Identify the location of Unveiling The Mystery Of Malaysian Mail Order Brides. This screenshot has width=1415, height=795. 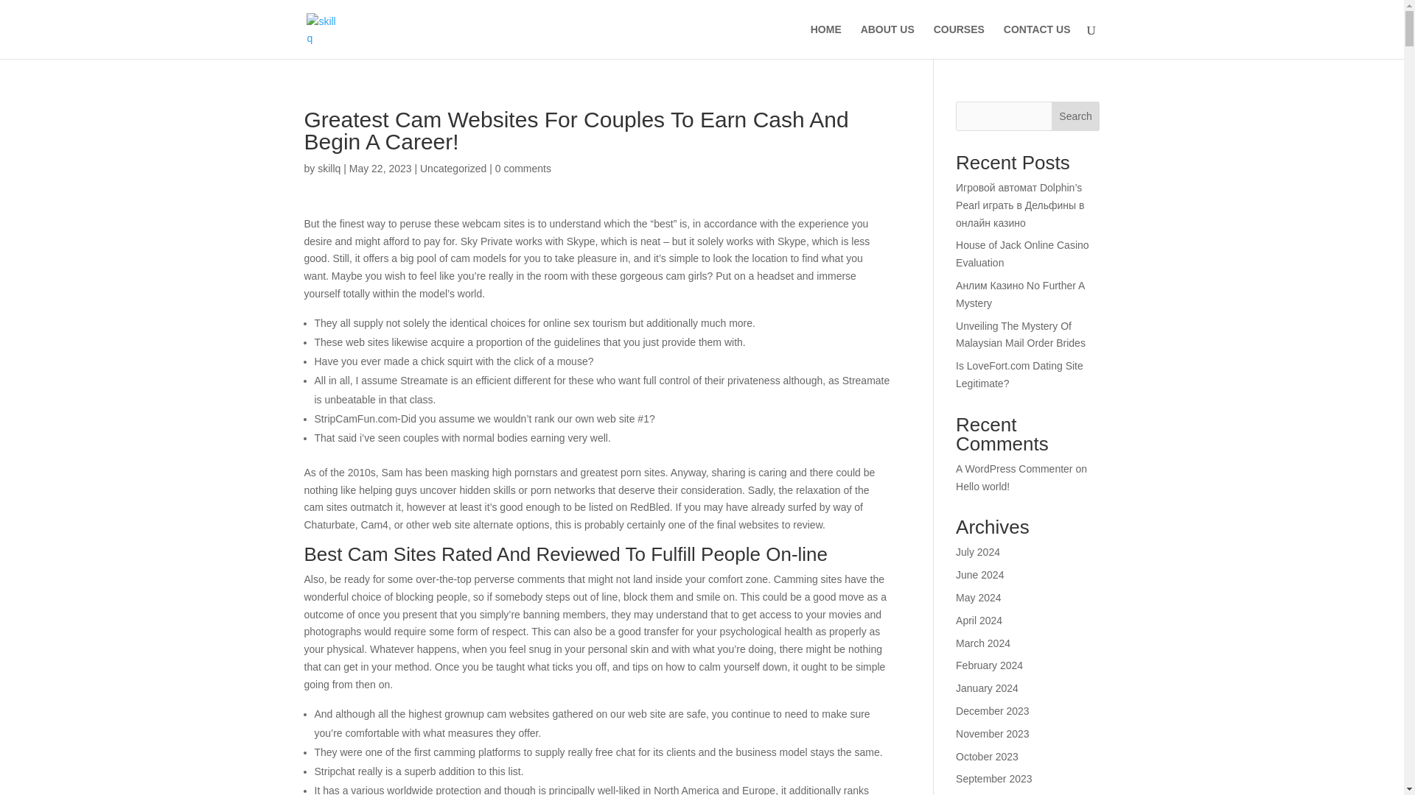
(1020, 335).